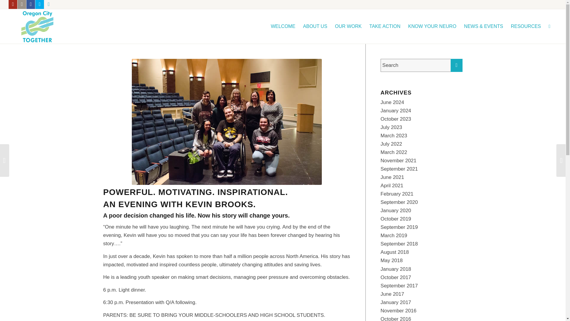 This screenshot has height=321, width=570. I want to click on KNOW YOUR NEURO, so click(432, 26).